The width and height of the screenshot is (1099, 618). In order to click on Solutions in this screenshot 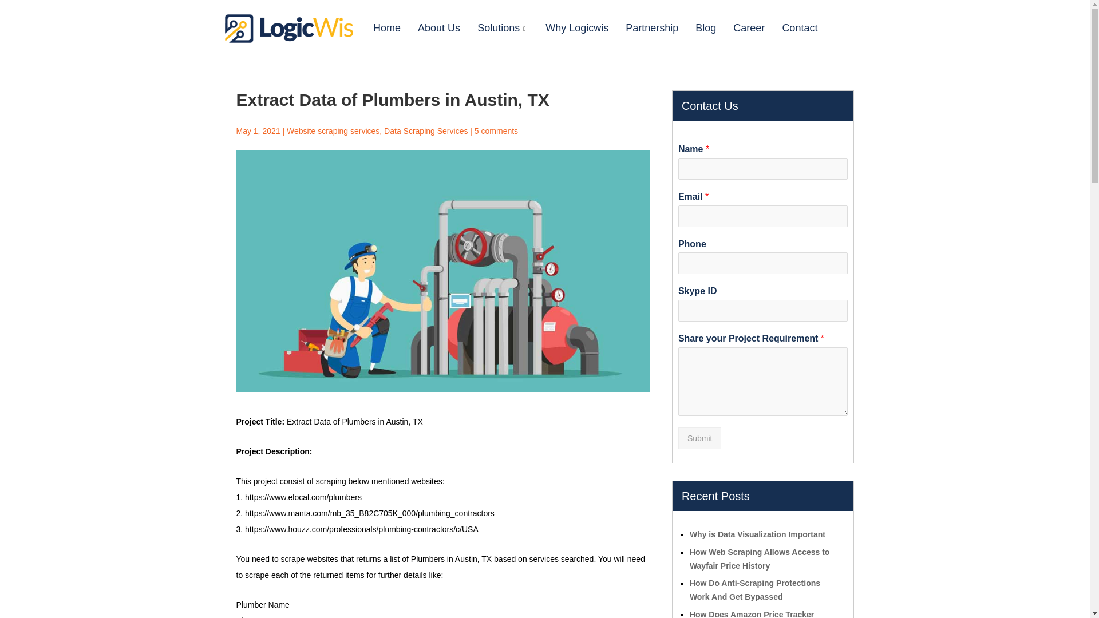, I will do `click(503, 28)`.